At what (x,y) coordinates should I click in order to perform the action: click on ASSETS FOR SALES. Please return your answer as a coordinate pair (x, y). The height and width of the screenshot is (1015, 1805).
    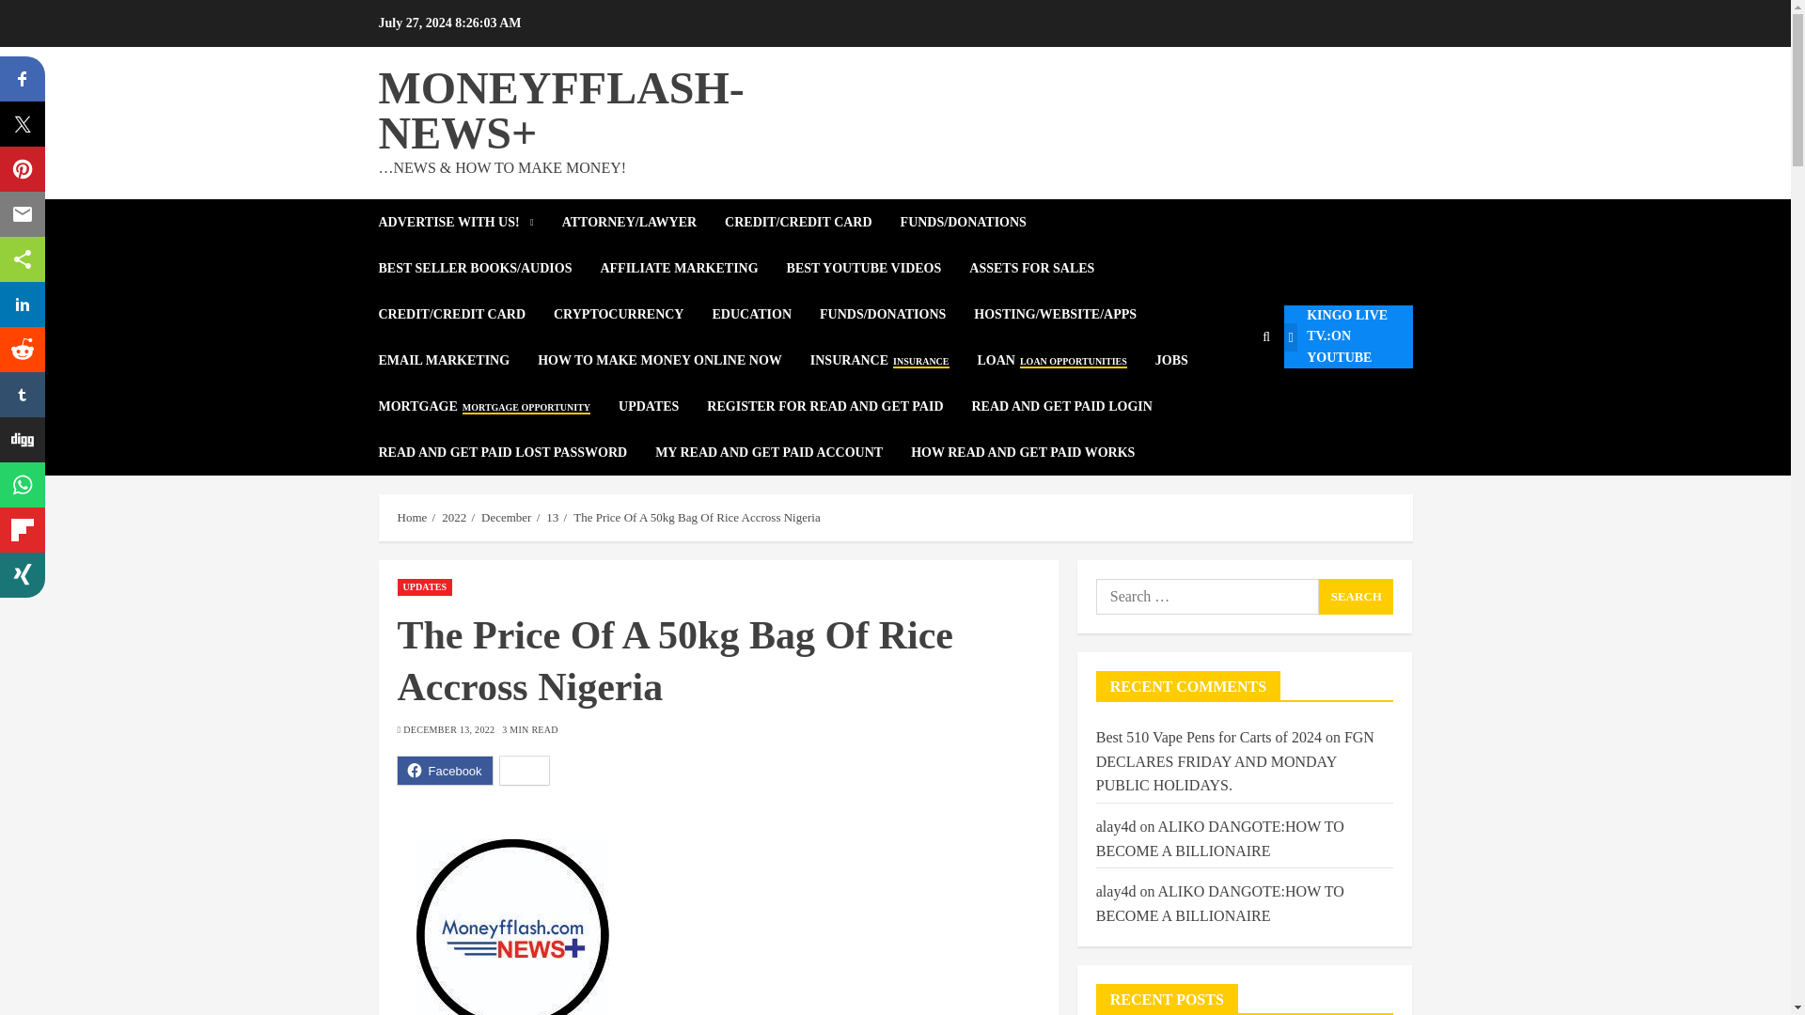
    Looking at the image, I should click on (1045, 268).